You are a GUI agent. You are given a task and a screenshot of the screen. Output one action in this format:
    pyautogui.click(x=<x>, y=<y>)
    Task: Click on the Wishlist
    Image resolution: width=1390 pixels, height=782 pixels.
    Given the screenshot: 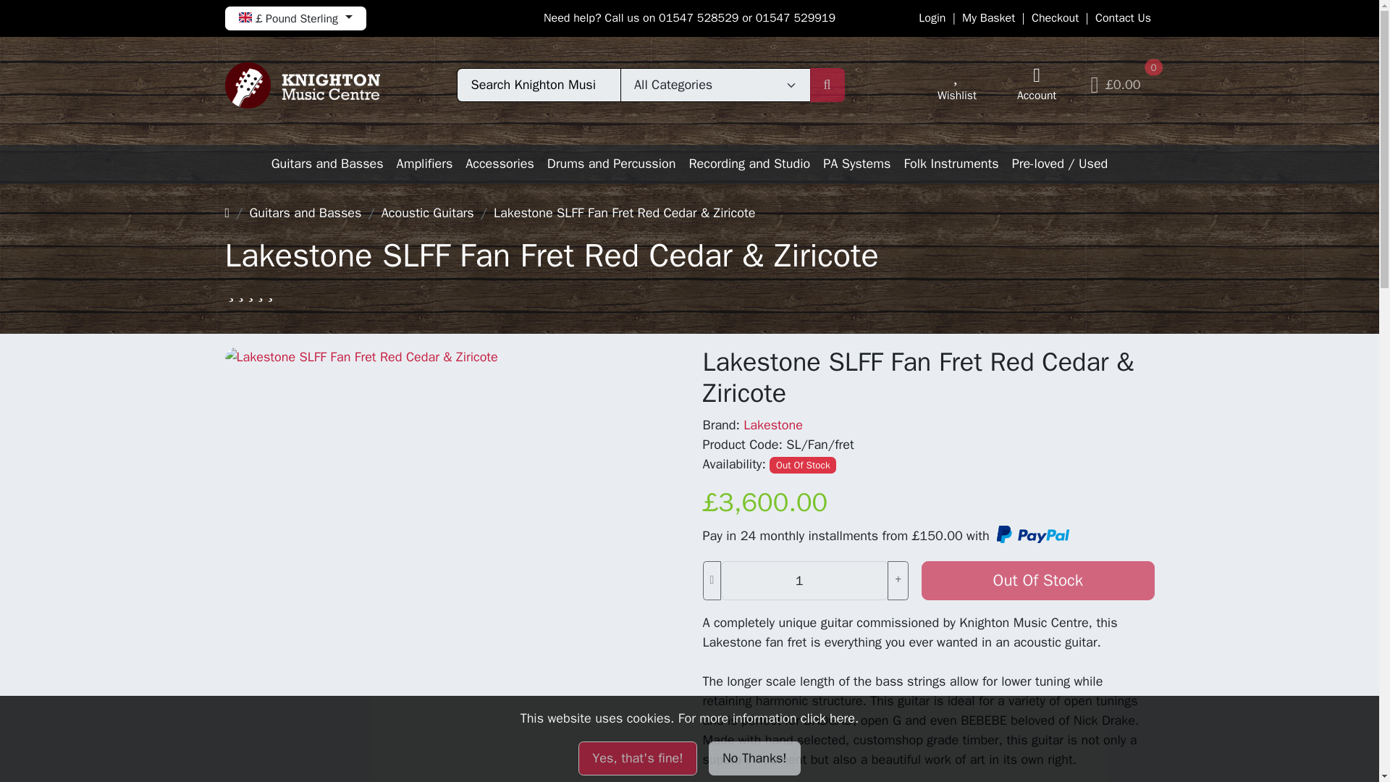 What is the action you would take?
    pyautogui.click(x=957, y=85)
    